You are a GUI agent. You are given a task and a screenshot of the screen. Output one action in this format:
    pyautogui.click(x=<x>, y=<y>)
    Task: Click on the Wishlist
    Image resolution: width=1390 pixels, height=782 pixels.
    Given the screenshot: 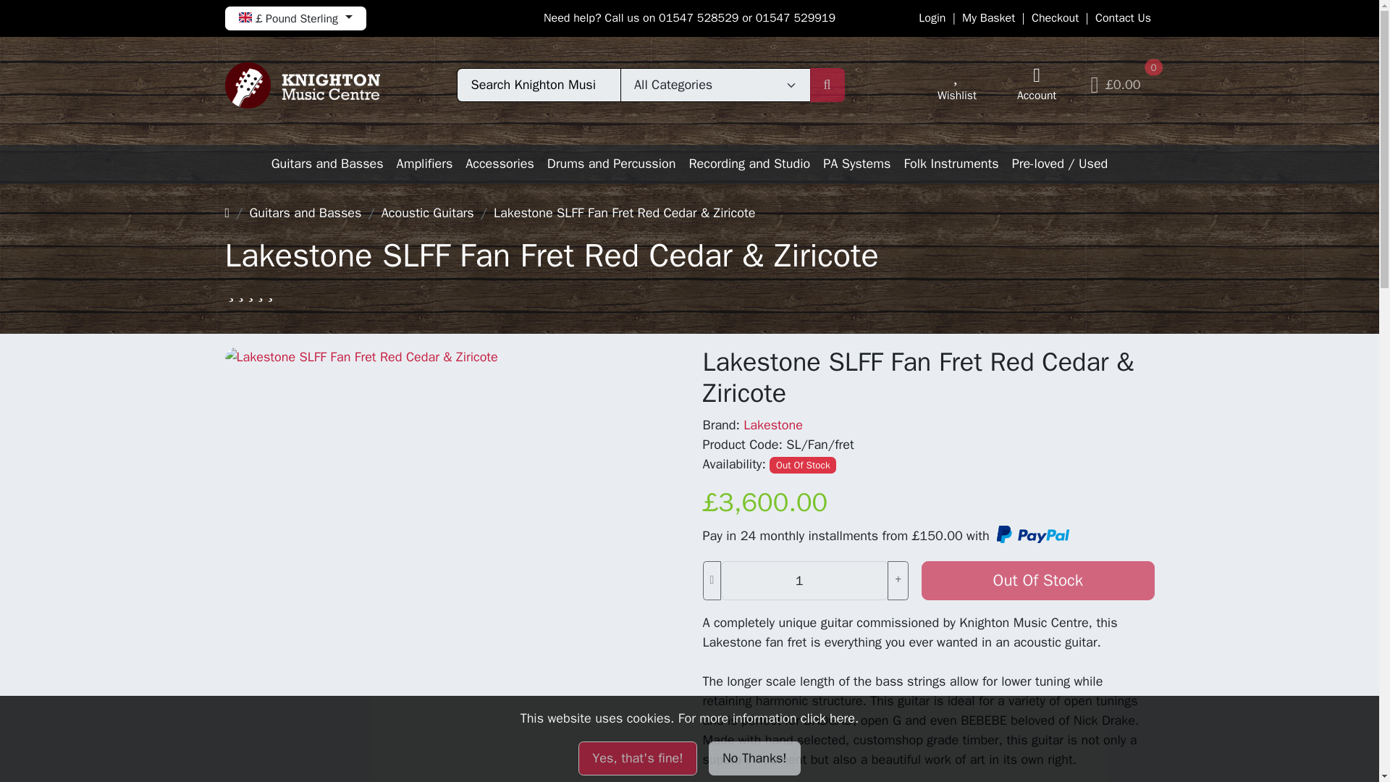 What is the action you would take?
    pyautogui.click(x=957, y=85)
    